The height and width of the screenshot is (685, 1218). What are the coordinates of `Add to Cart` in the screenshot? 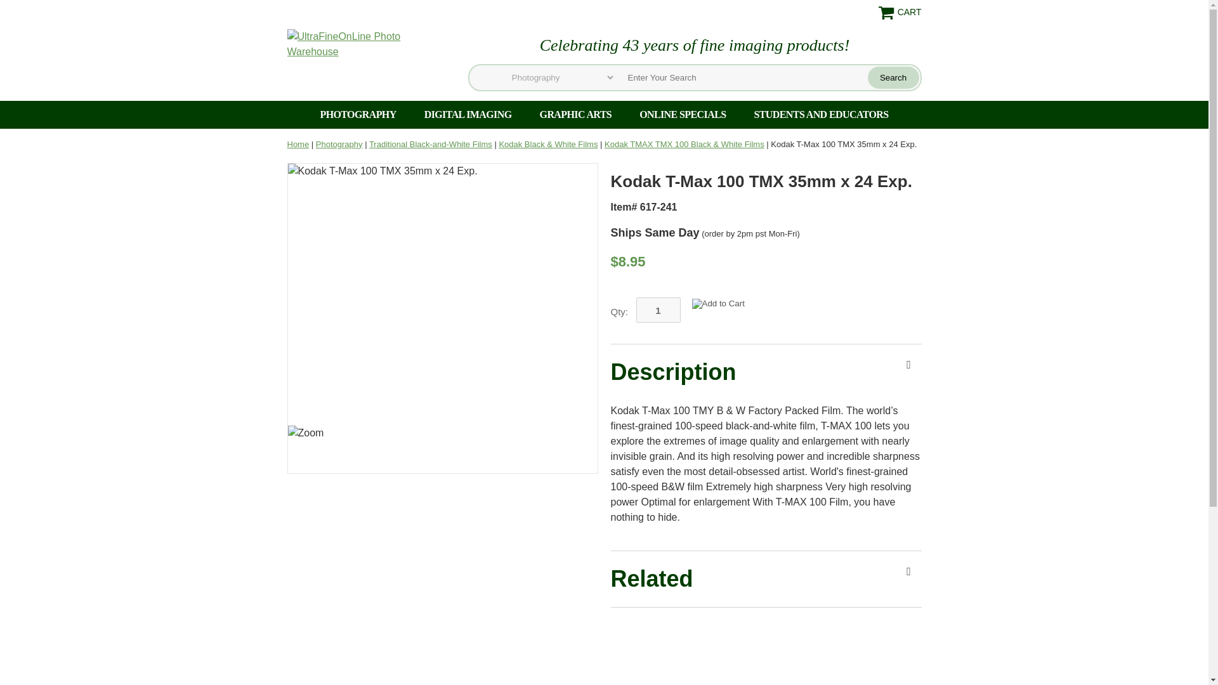 It's located at (718, 303).